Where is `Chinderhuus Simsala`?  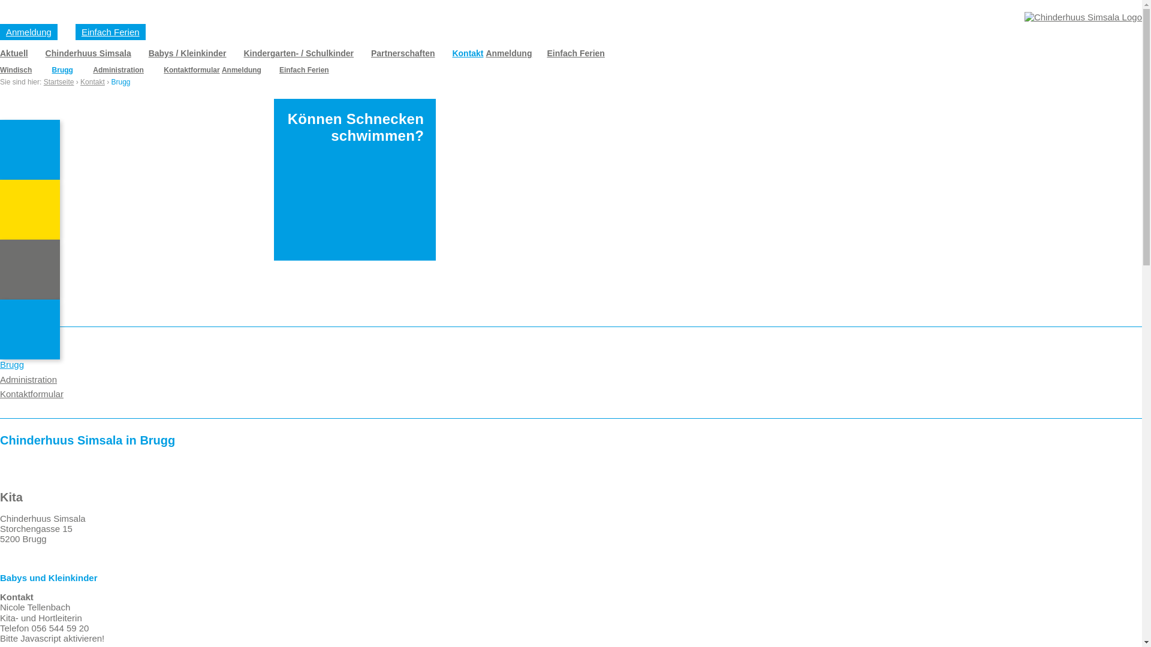
Chinderhuus Simsala is located at coordinates (89, 53).